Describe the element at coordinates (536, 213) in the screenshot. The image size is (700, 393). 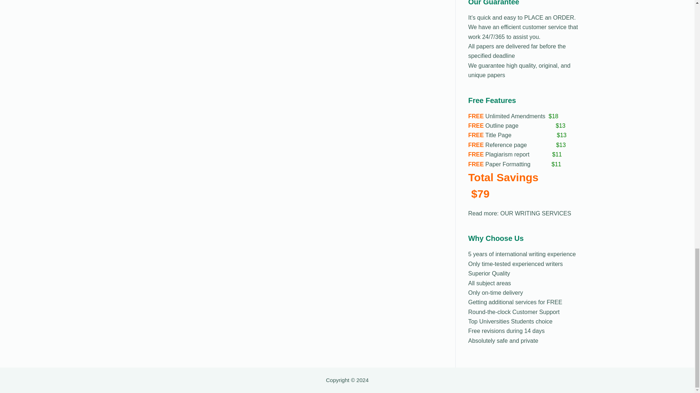
I see `OUR WRITING SERVICES` at that location.